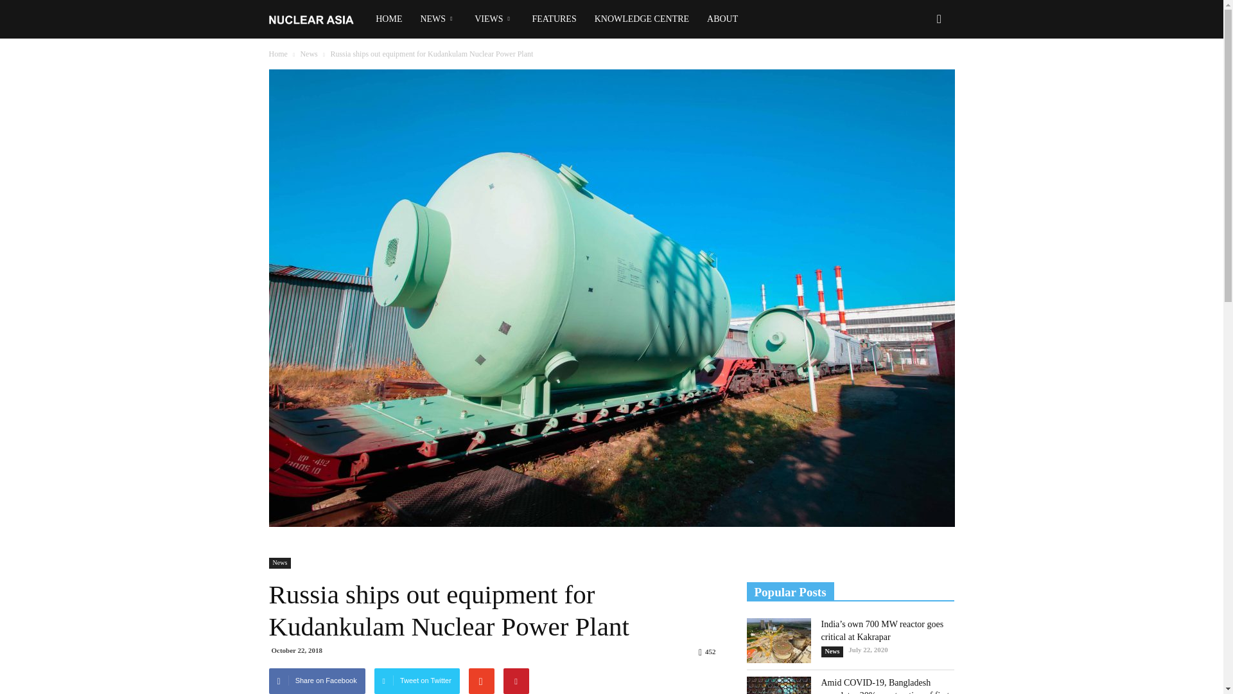 The image size is (1233, 694). What do you see at coordinates (388, 19) in the screenshot?
I see `HOME` at bounding box center [388, 19].